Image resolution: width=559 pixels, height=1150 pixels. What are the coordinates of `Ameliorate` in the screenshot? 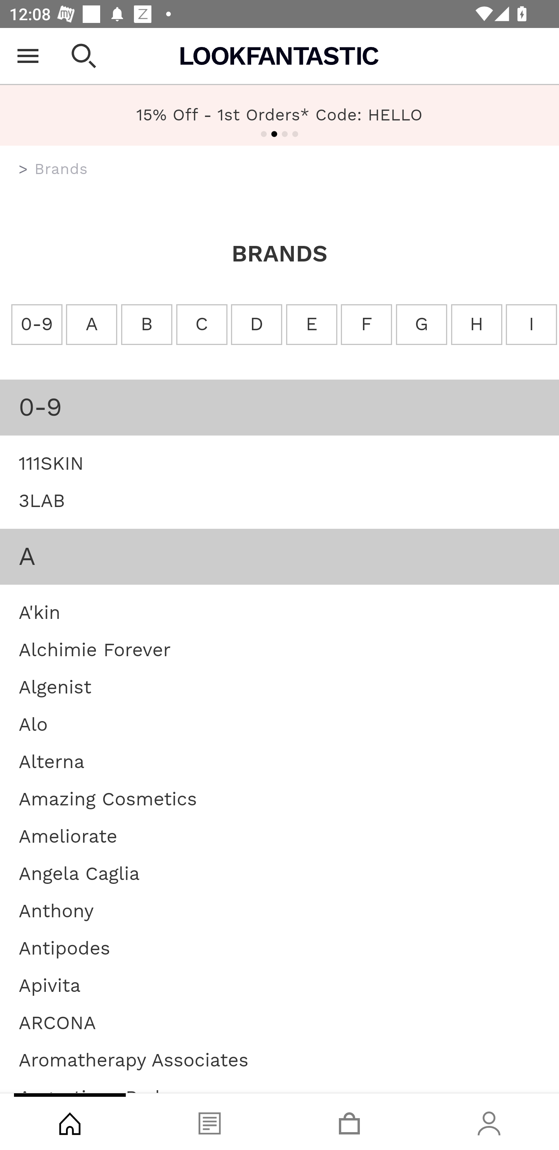 It's located at (68, 836).